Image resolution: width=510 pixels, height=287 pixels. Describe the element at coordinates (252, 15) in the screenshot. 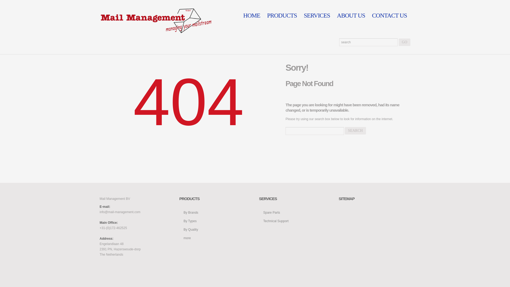

I see `HOME` at that location.